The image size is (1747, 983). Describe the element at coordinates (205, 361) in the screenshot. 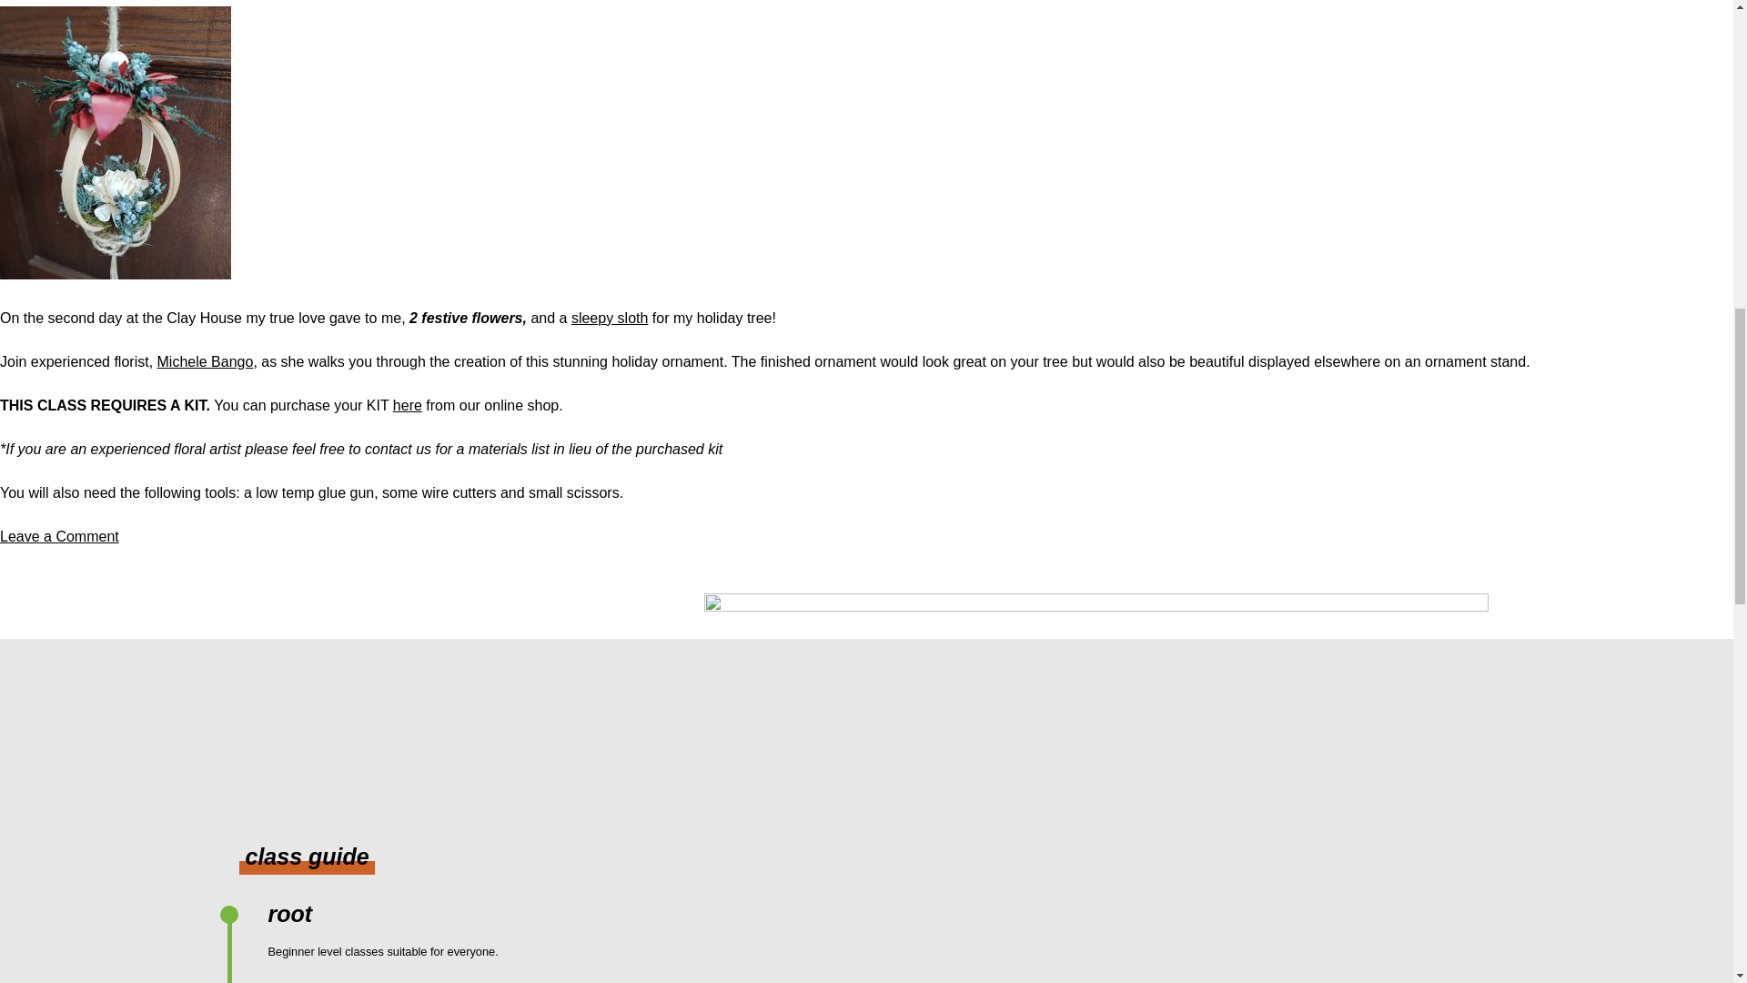

I see `Michele Bango` at that location.